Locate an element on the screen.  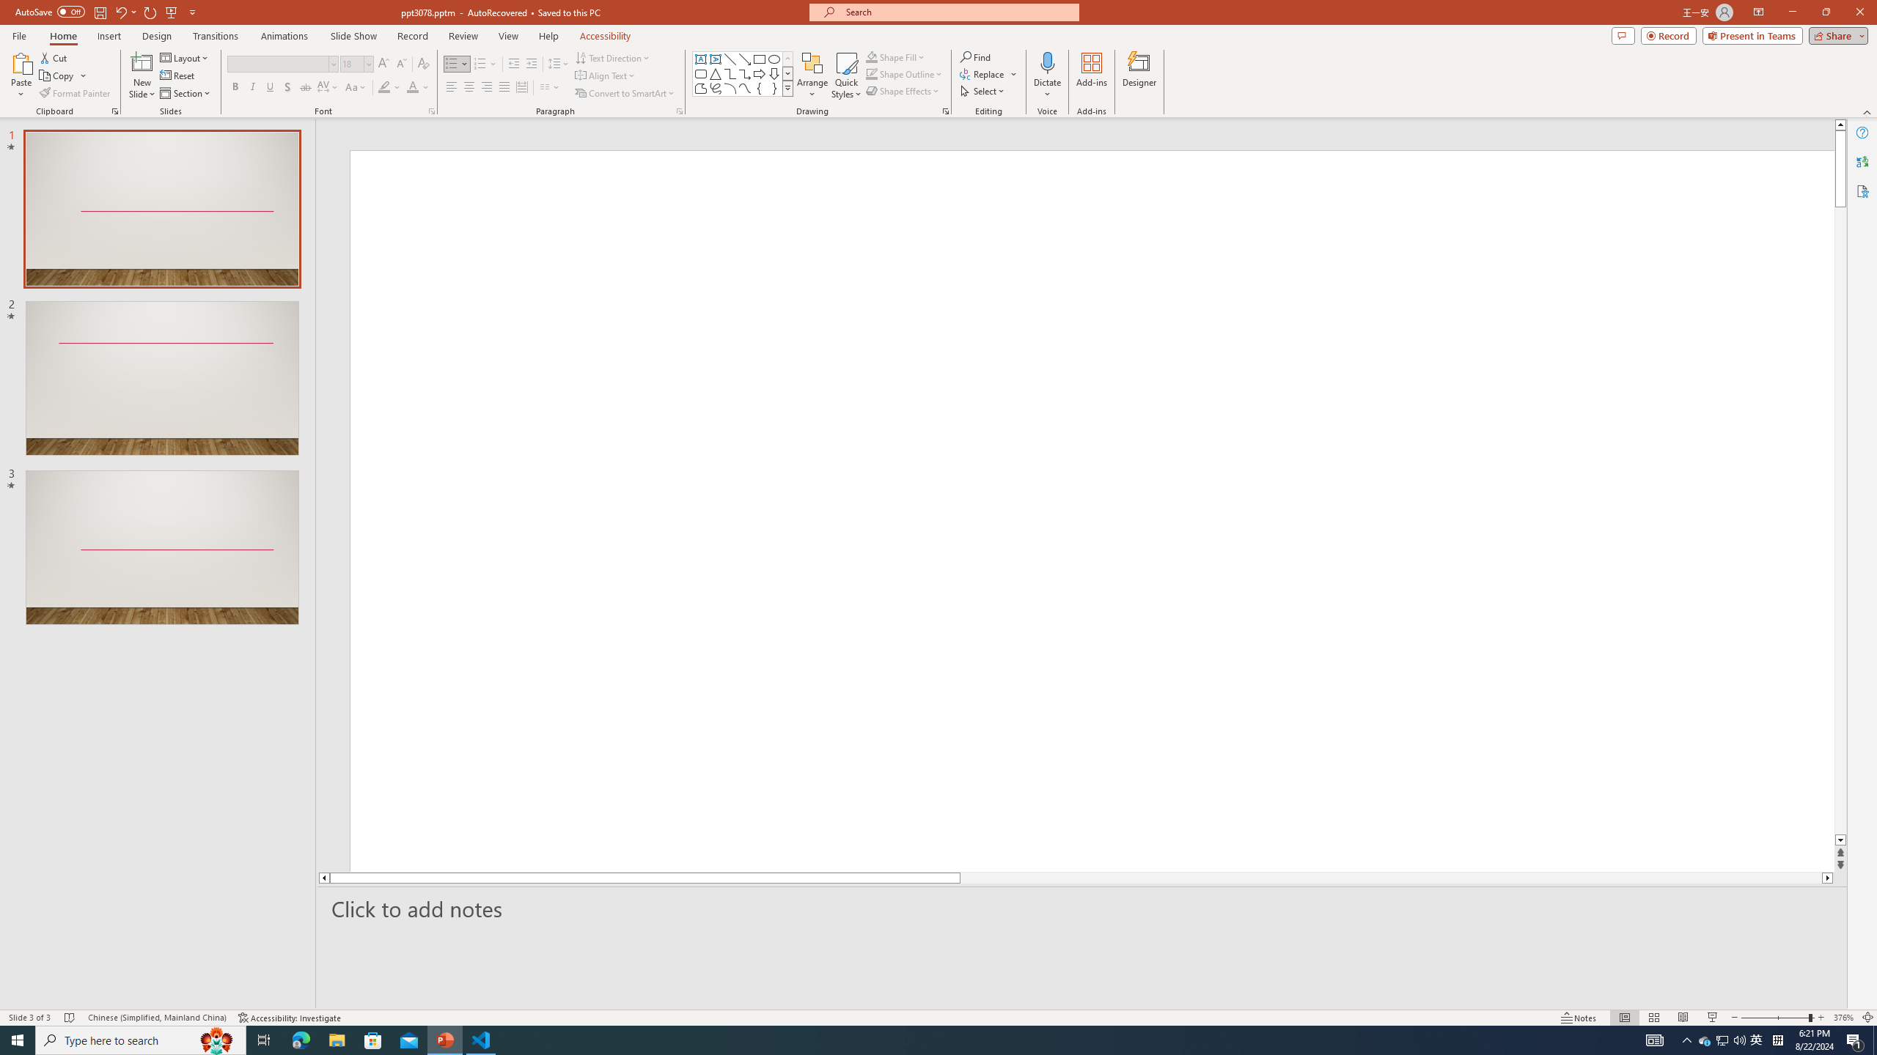
Title TextBox is located at coordinates (1019, 614).